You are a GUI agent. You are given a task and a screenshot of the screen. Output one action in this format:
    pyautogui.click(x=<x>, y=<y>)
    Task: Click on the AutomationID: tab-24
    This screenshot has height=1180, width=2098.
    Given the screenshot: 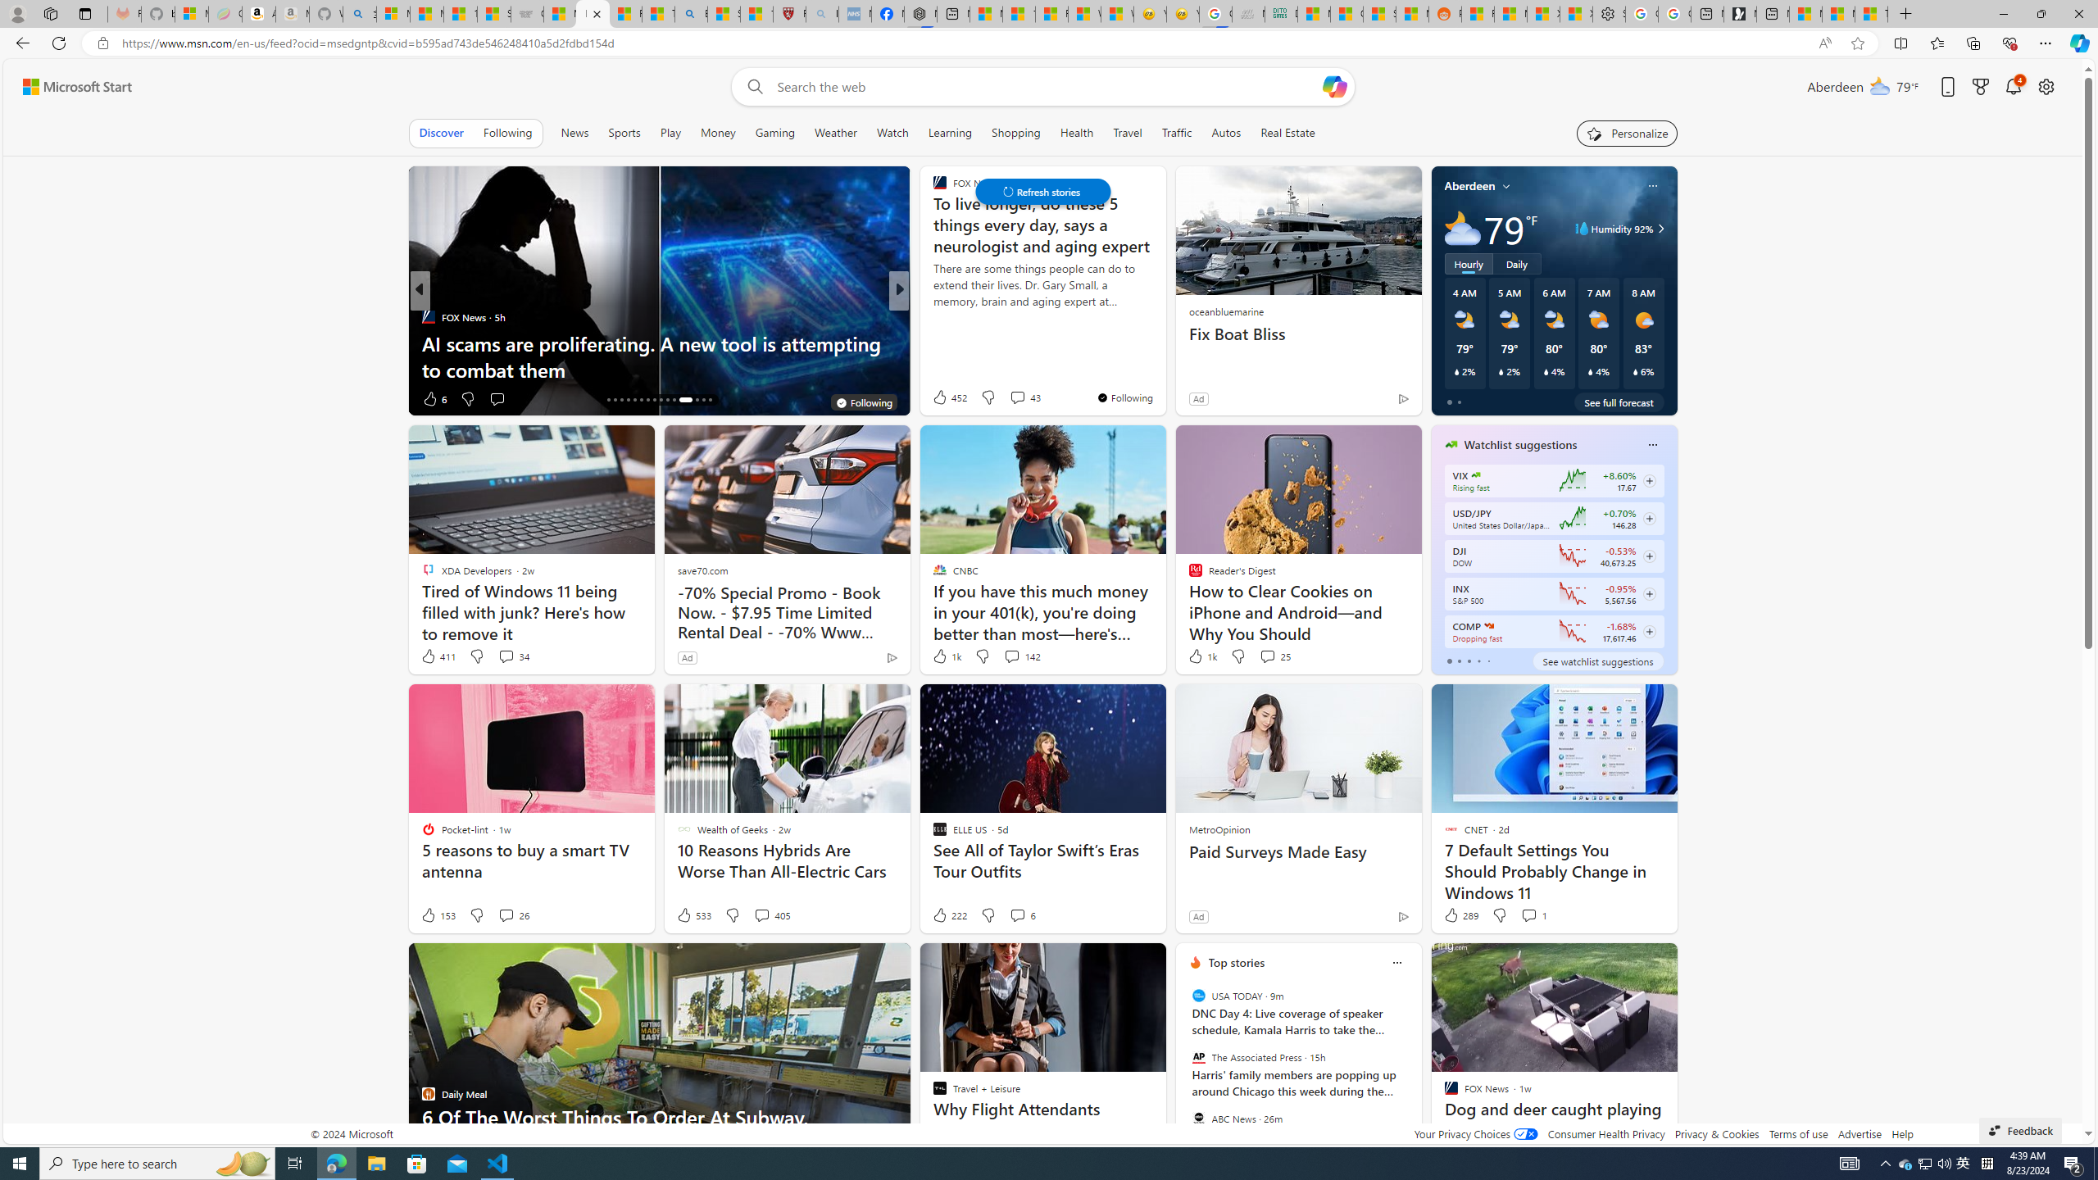 What is the action you would take?
    pyautogui.click(x=661, y=400)
    